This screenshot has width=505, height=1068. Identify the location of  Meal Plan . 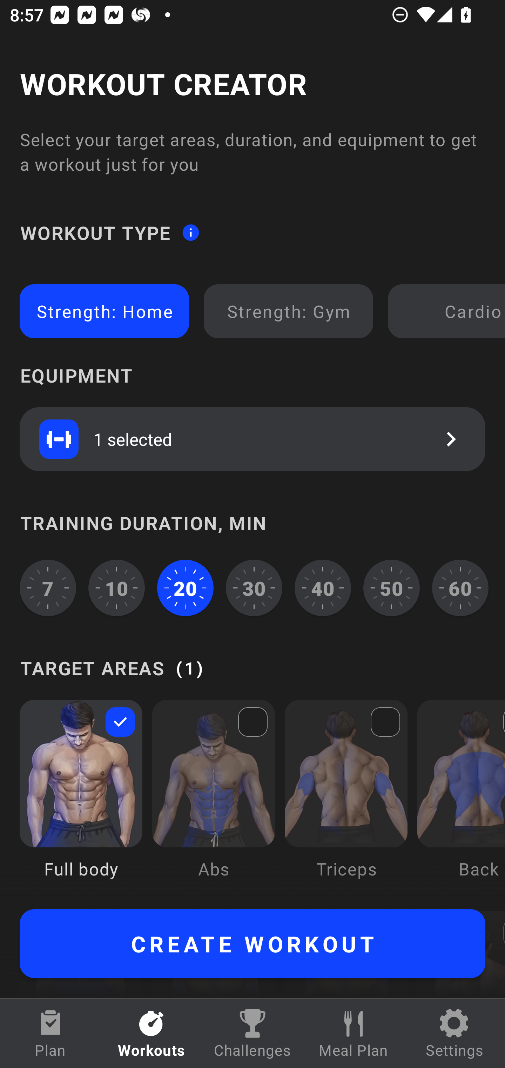
(353, 1034).